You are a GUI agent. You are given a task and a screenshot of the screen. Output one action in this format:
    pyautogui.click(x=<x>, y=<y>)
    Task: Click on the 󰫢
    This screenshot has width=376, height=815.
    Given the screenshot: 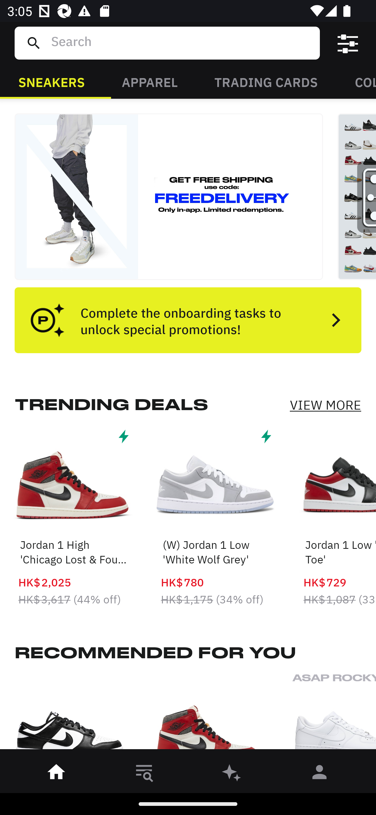 What is the action you would take?
    pyautogui.click(x=232, y=774)
    